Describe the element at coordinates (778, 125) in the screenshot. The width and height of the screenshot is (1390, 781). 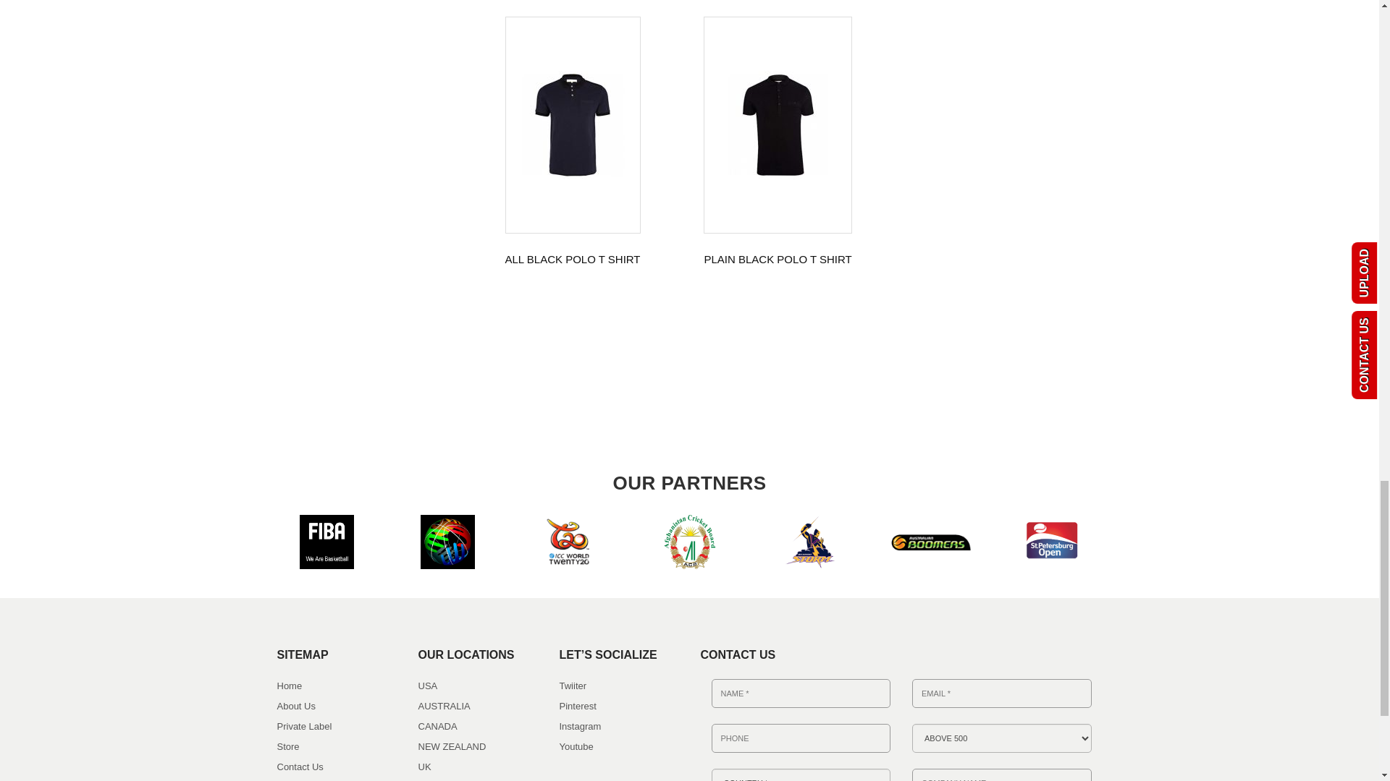
I see `Wholesale Plain Black Polo T Shirt in USA` at that location.